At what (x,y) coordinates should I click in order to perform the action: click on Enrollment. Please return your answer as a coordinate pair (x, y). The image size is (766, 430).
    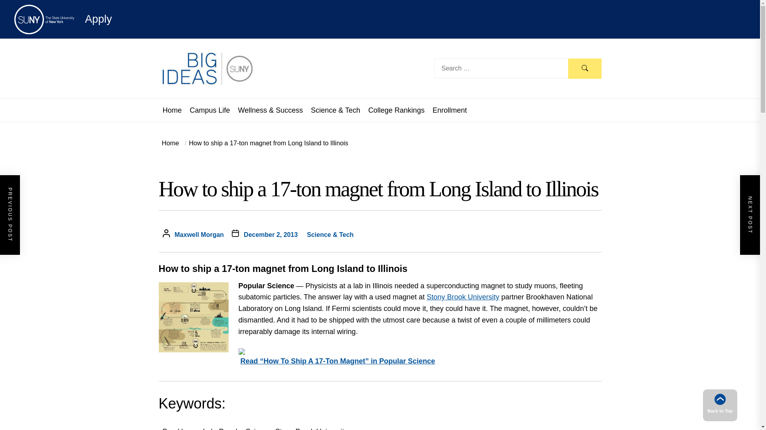
    Looking at the image, I should click on (449, 110).